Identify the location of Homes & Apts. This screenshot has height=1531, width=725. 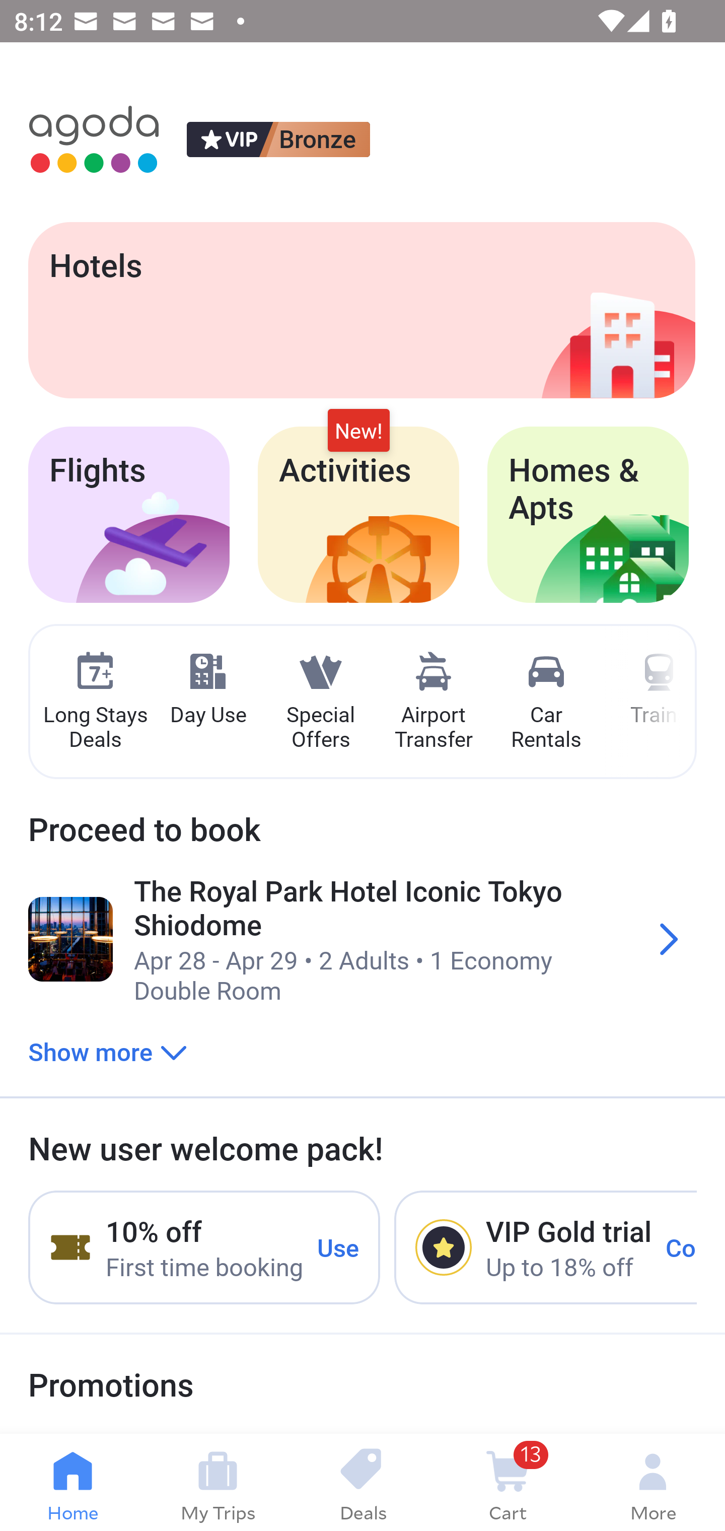
(588, 515).